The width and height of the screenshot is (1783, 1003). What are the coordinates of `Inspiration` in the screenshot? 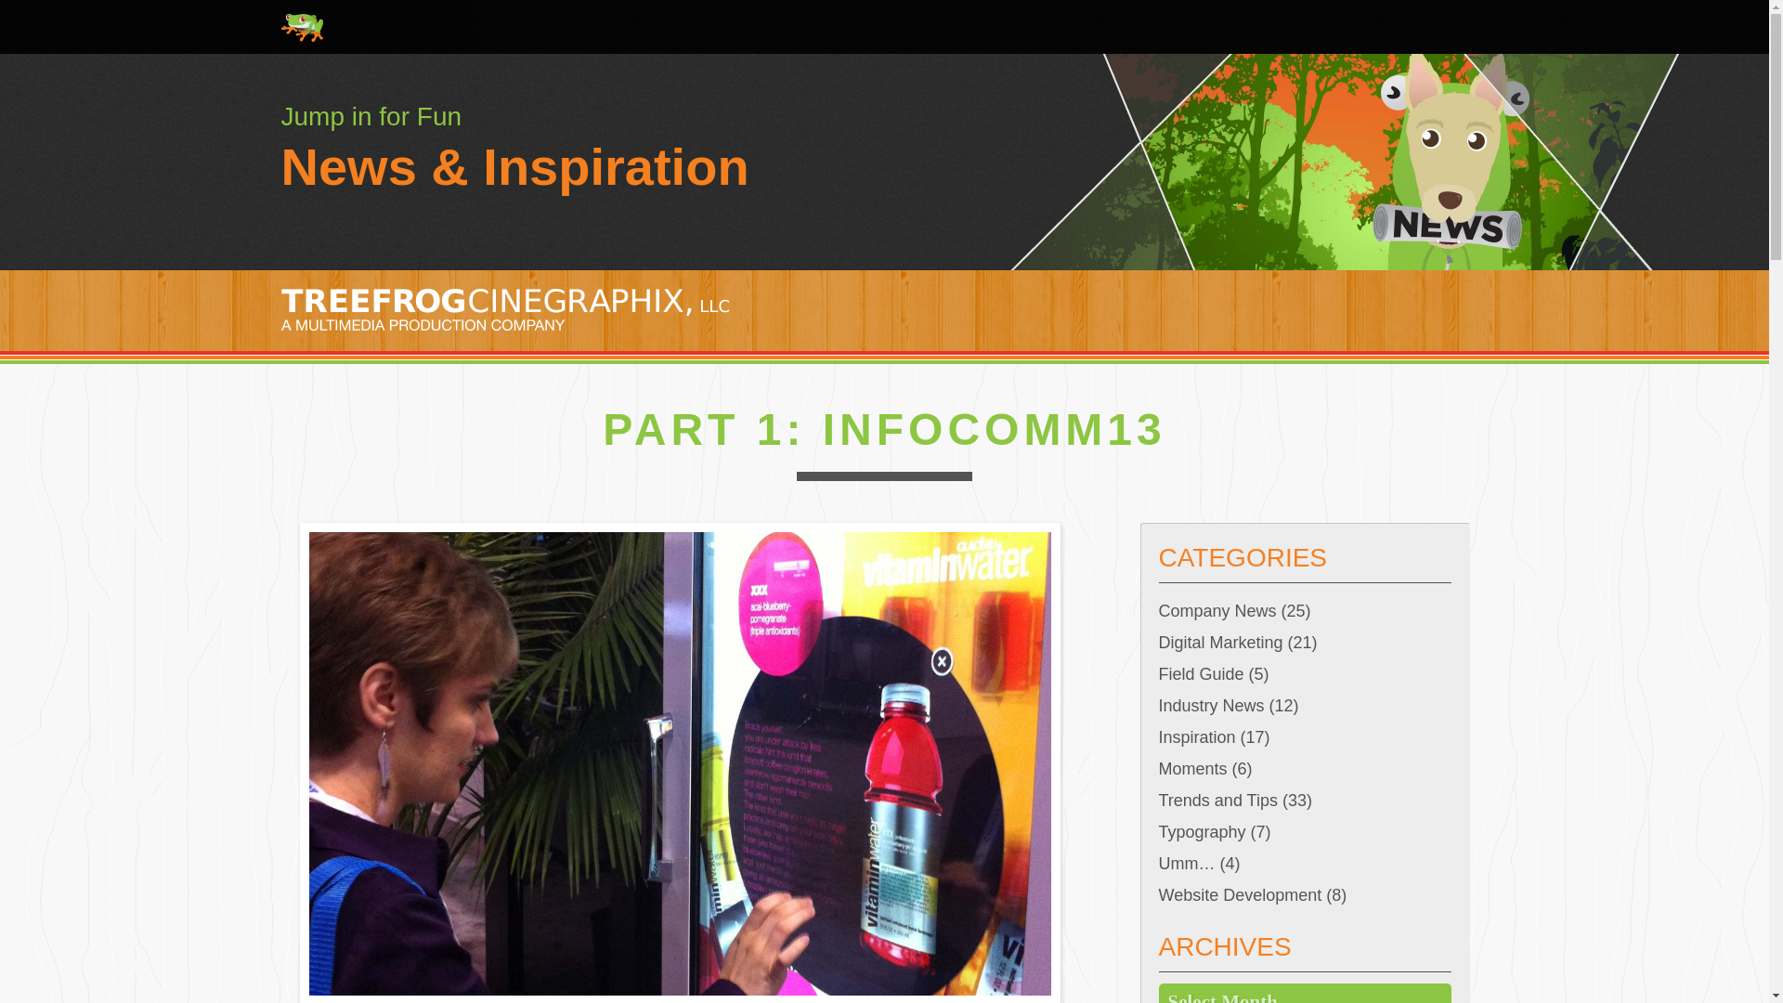 It's located at (1197, 737).